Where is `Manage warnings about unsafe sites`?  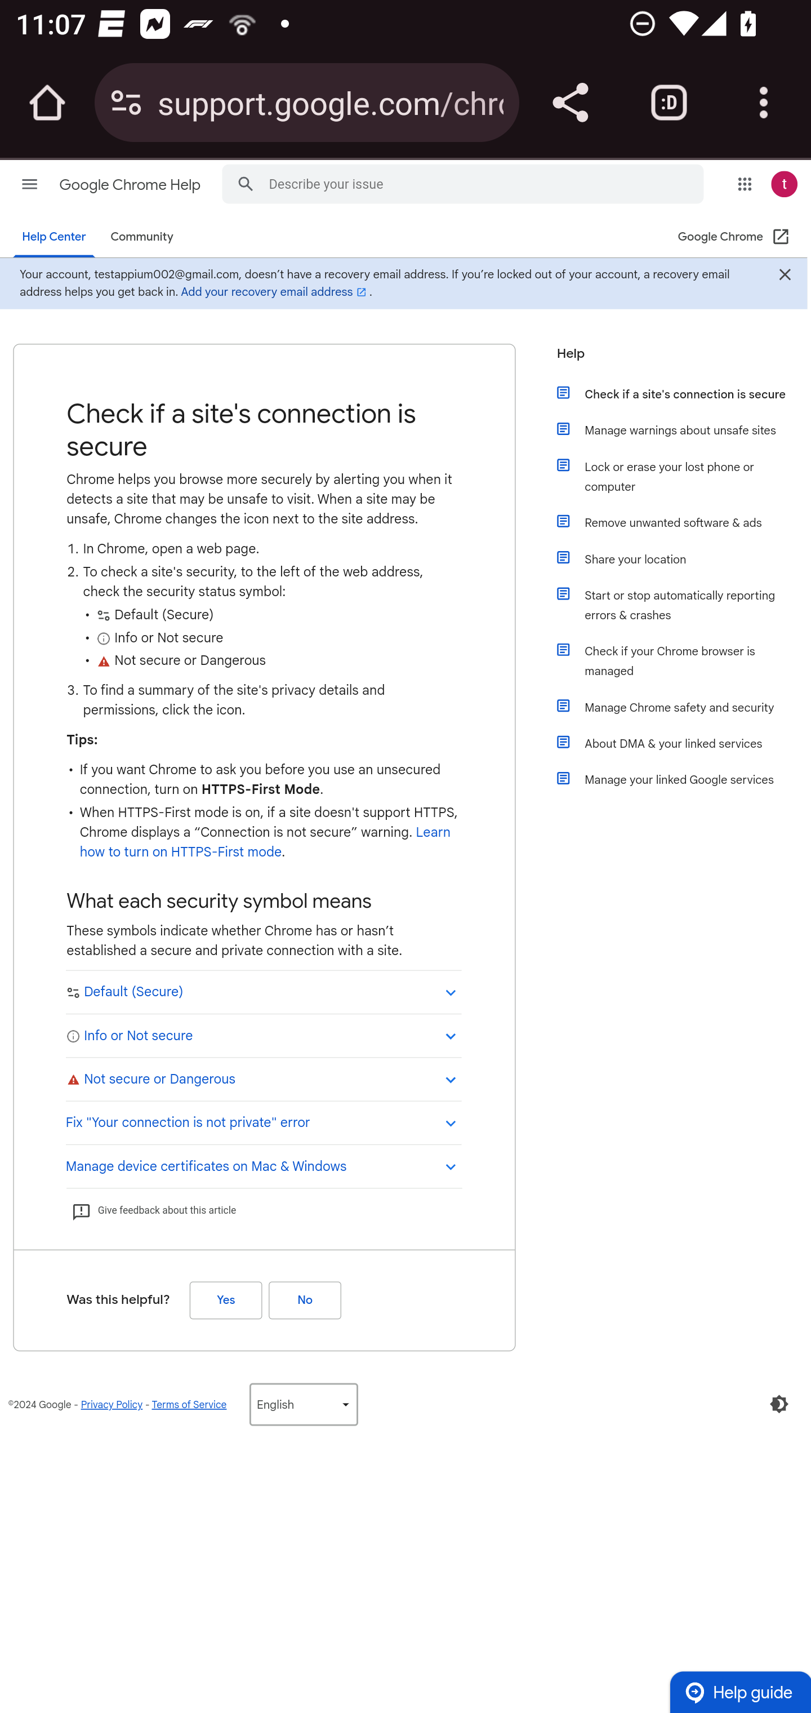 Manage warnings about unsafe sites is located at coordinates (684, 429).